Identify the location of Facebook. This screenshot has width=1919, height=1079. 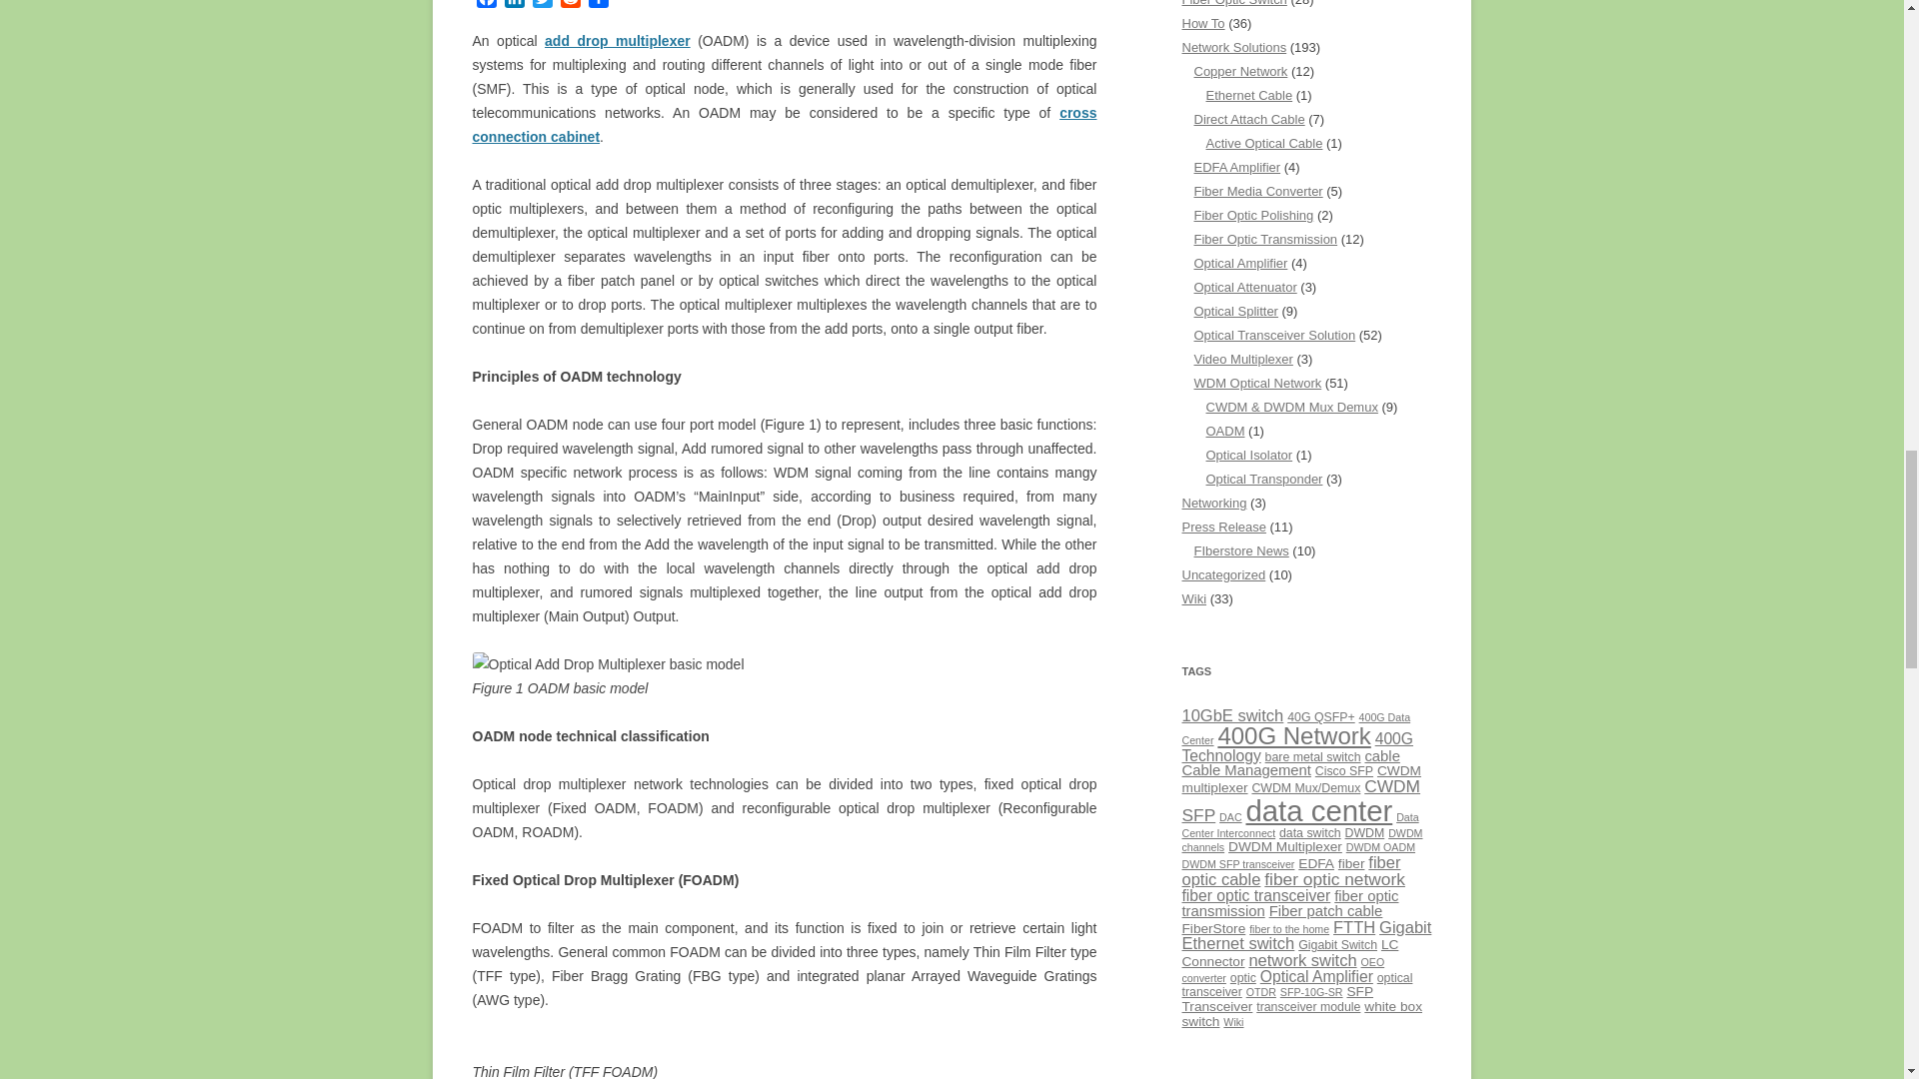
(486, 6).